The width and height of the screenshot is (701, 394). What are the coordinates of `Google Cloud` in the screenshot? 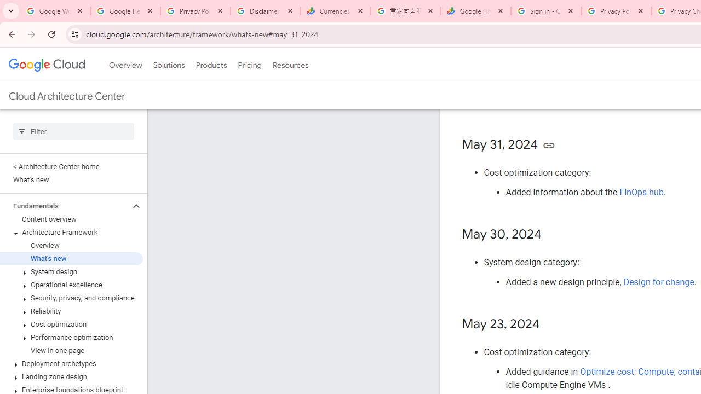 It's located at (46, 65).